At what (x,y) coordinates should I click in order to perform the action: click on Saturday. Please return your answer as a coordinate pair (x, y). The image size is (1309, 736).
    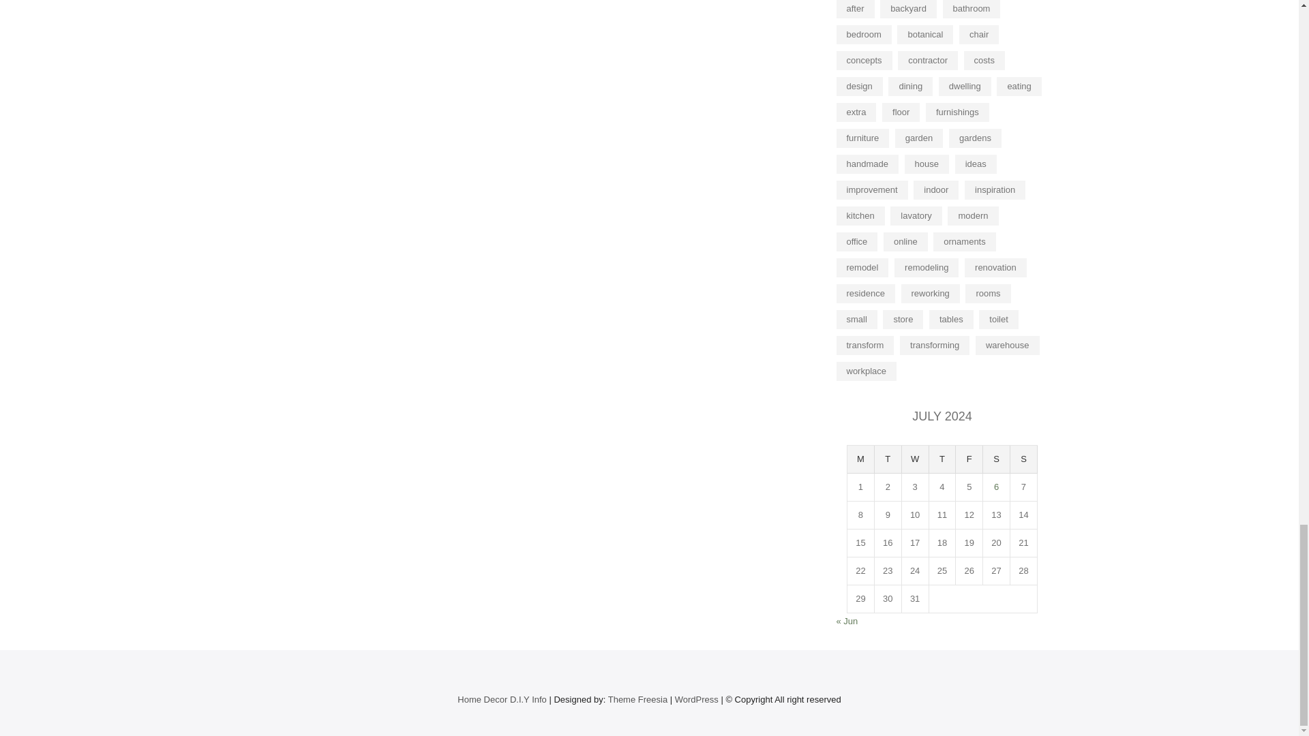
    Looking at the image, I should click on (997, 459).